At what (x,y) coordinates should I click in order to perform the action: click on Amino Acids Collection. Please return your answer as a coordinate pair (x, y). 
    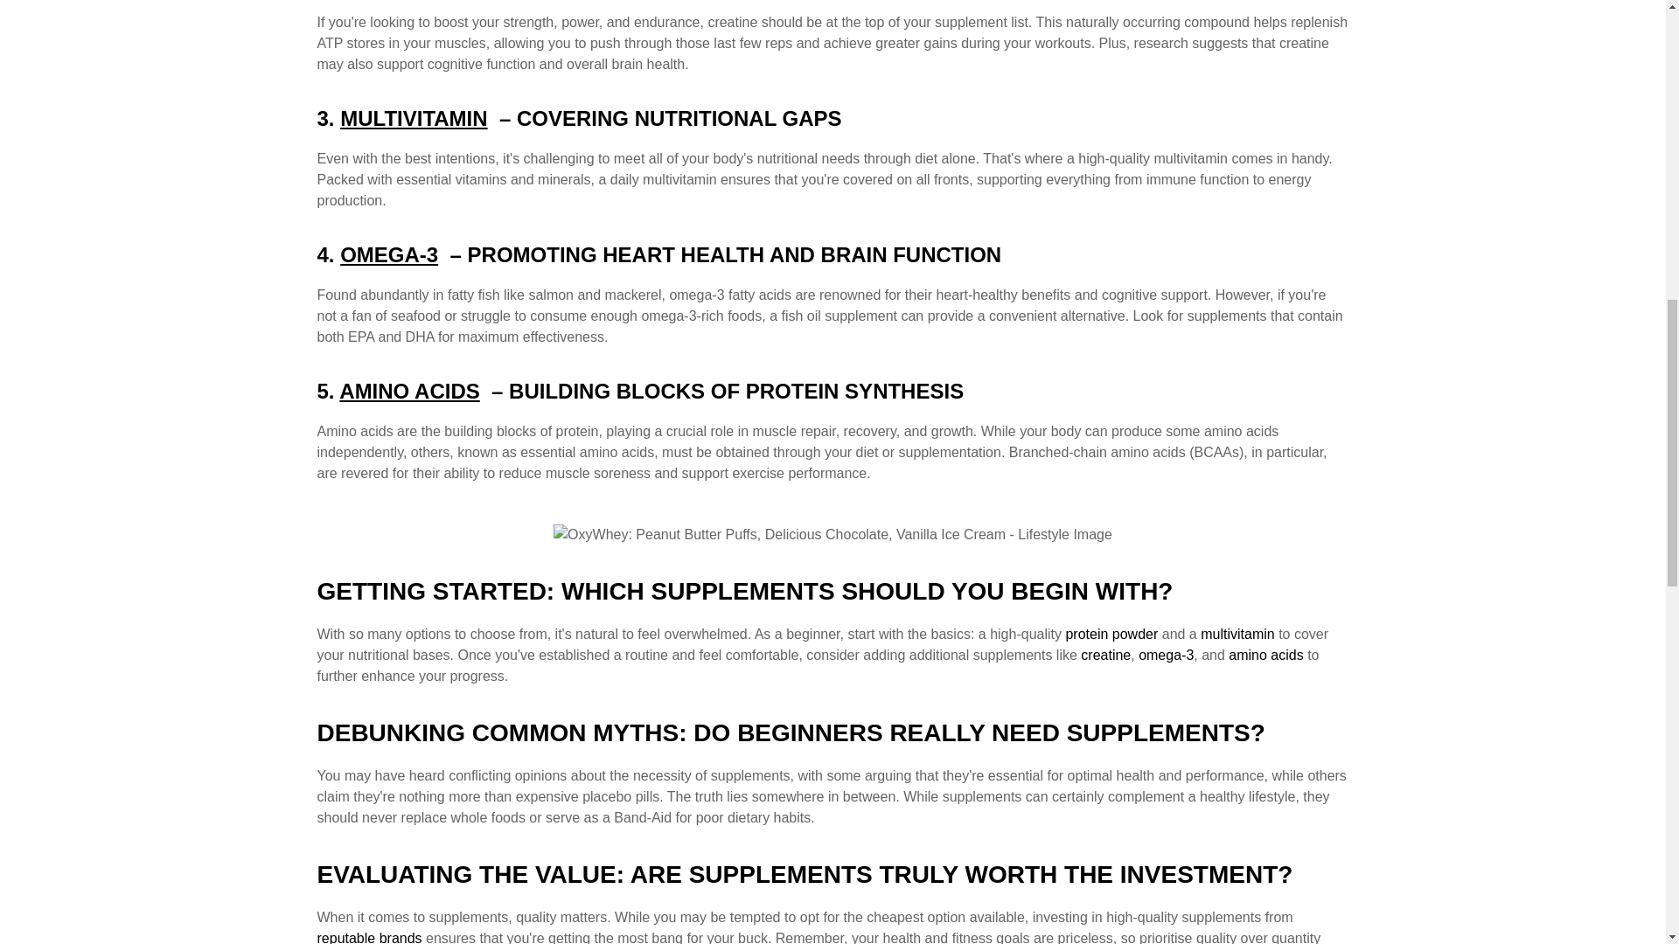
    Looking at the image, I should click on (408, 392).